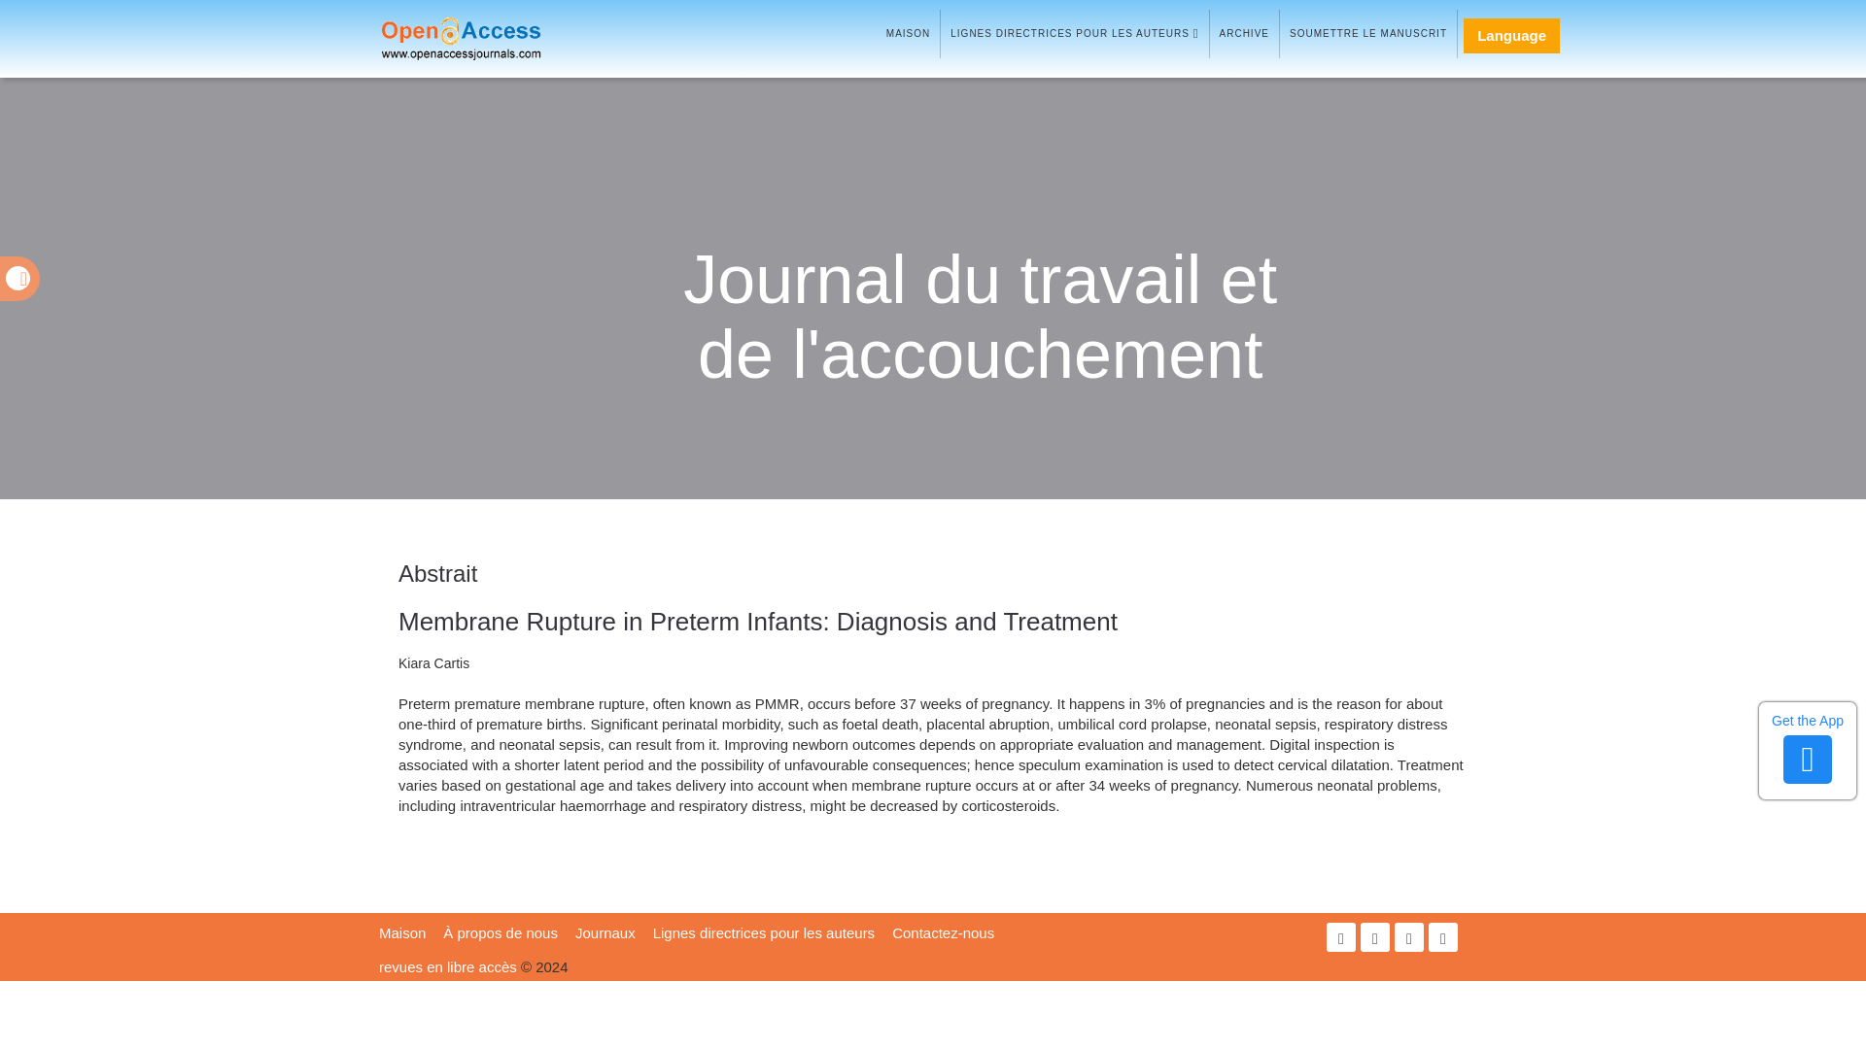 The height and width of the screenshot is (1049, 1866). What do you see at coordinates (1244, 33) in the screenshot?
I see `ARCHIVE` at bounding box center [1244, 33].